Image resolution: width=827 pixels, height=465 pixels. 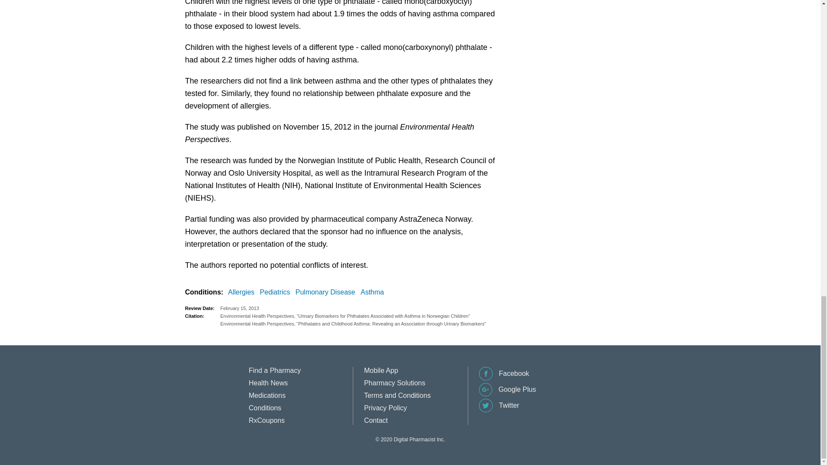 I want to click on Asthma, so click(x=374, y=292).